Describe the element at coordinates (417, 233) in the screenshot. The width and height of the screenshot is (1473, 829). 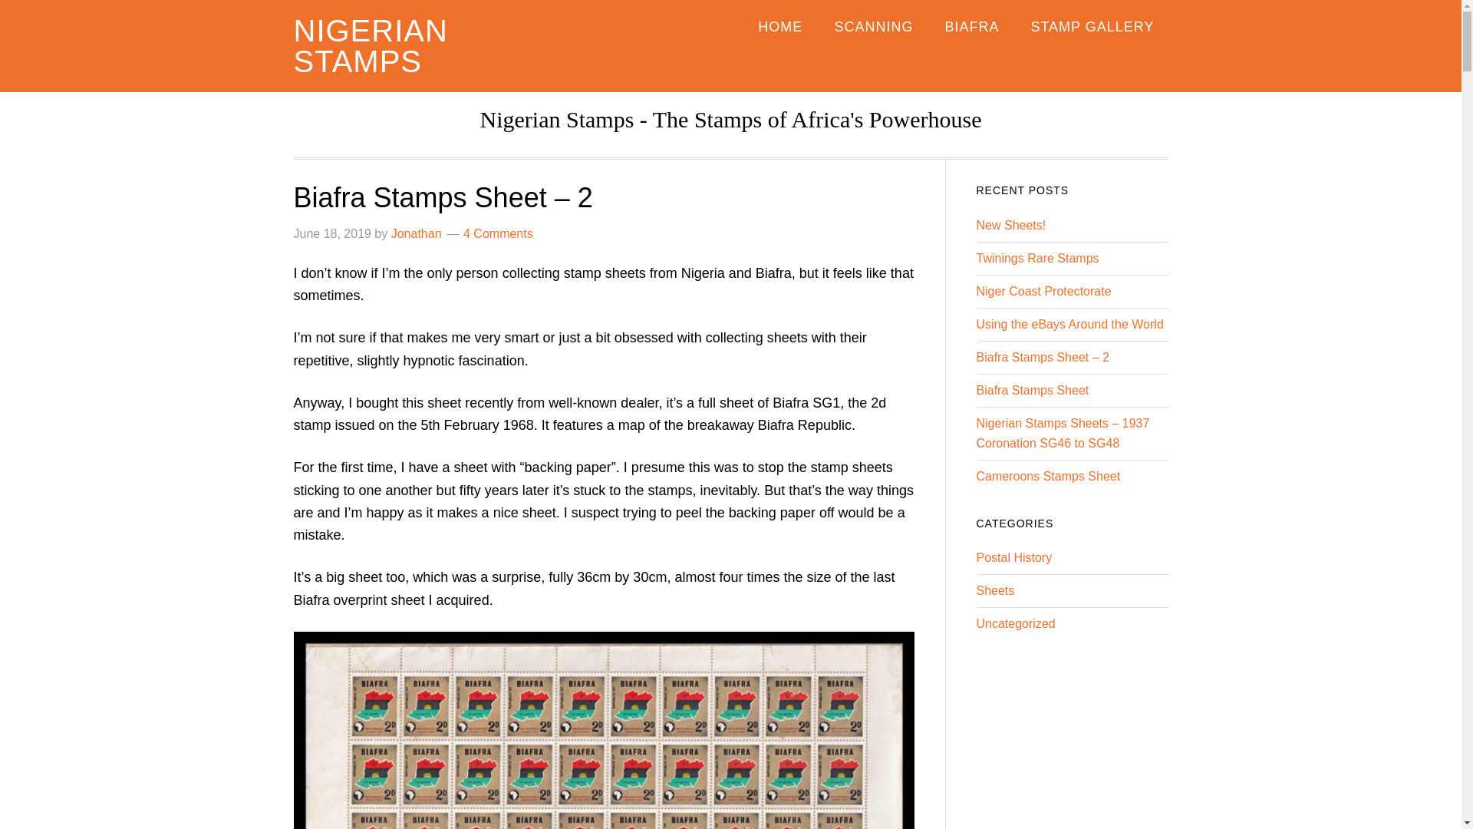
I see `Jonathan` at that location.